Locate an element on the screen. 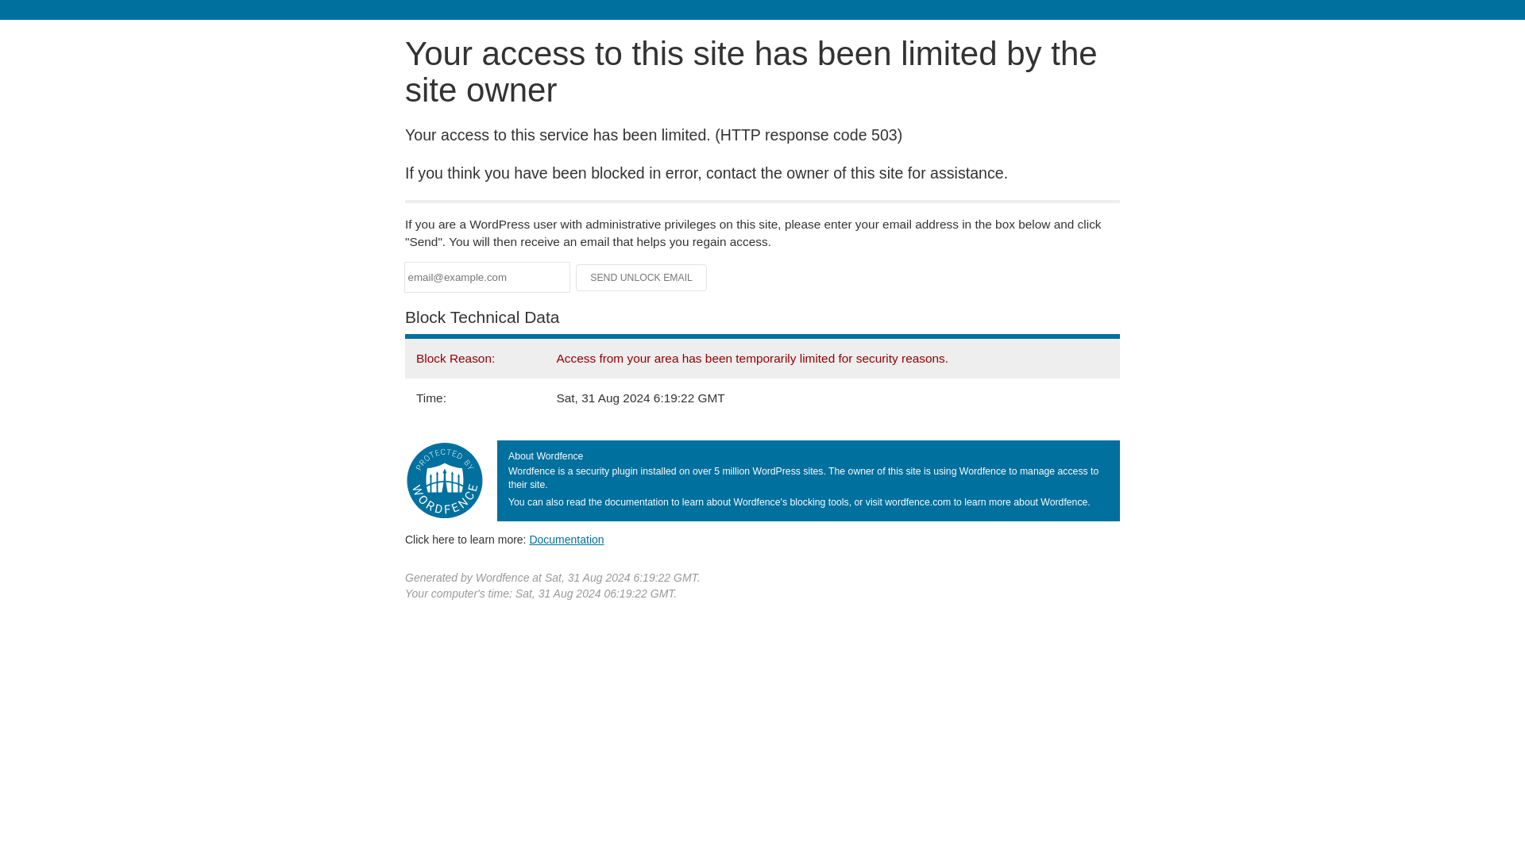 Image resolution: width=1525 pixels, height=857 pixels. Send Unlock Email is located at coordinates (642, 278).